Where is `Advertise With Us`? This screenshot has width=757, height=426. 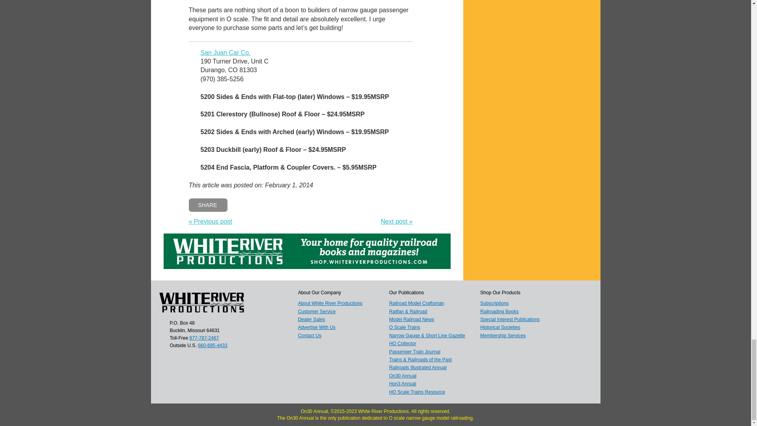 Advertise With Us is located at coordinates (317, 327).